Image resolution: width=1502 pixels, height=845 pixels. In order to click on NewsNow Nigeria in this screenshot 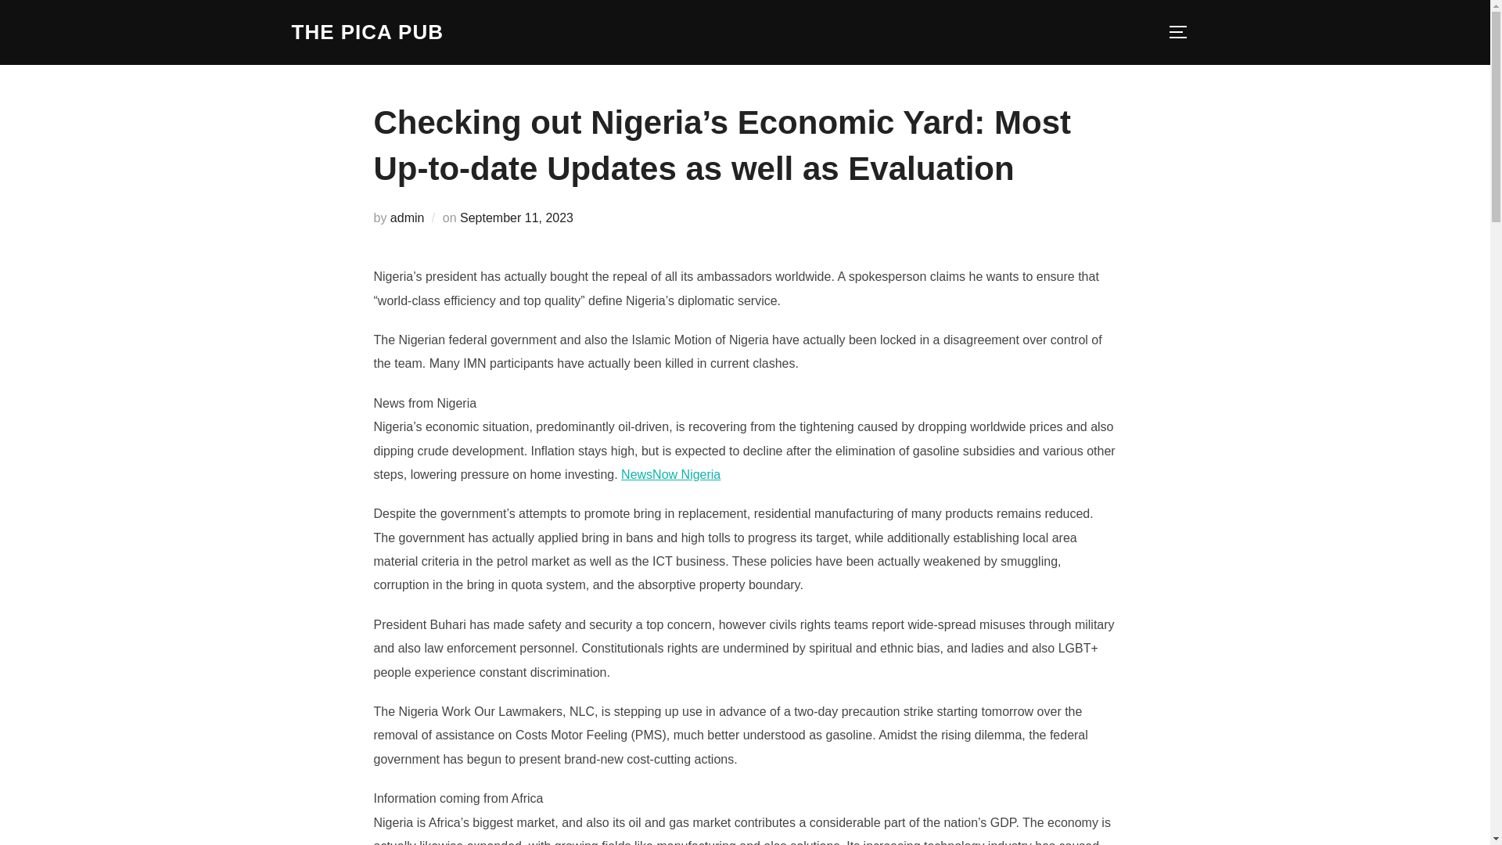, I will do `click(671, 474)`.